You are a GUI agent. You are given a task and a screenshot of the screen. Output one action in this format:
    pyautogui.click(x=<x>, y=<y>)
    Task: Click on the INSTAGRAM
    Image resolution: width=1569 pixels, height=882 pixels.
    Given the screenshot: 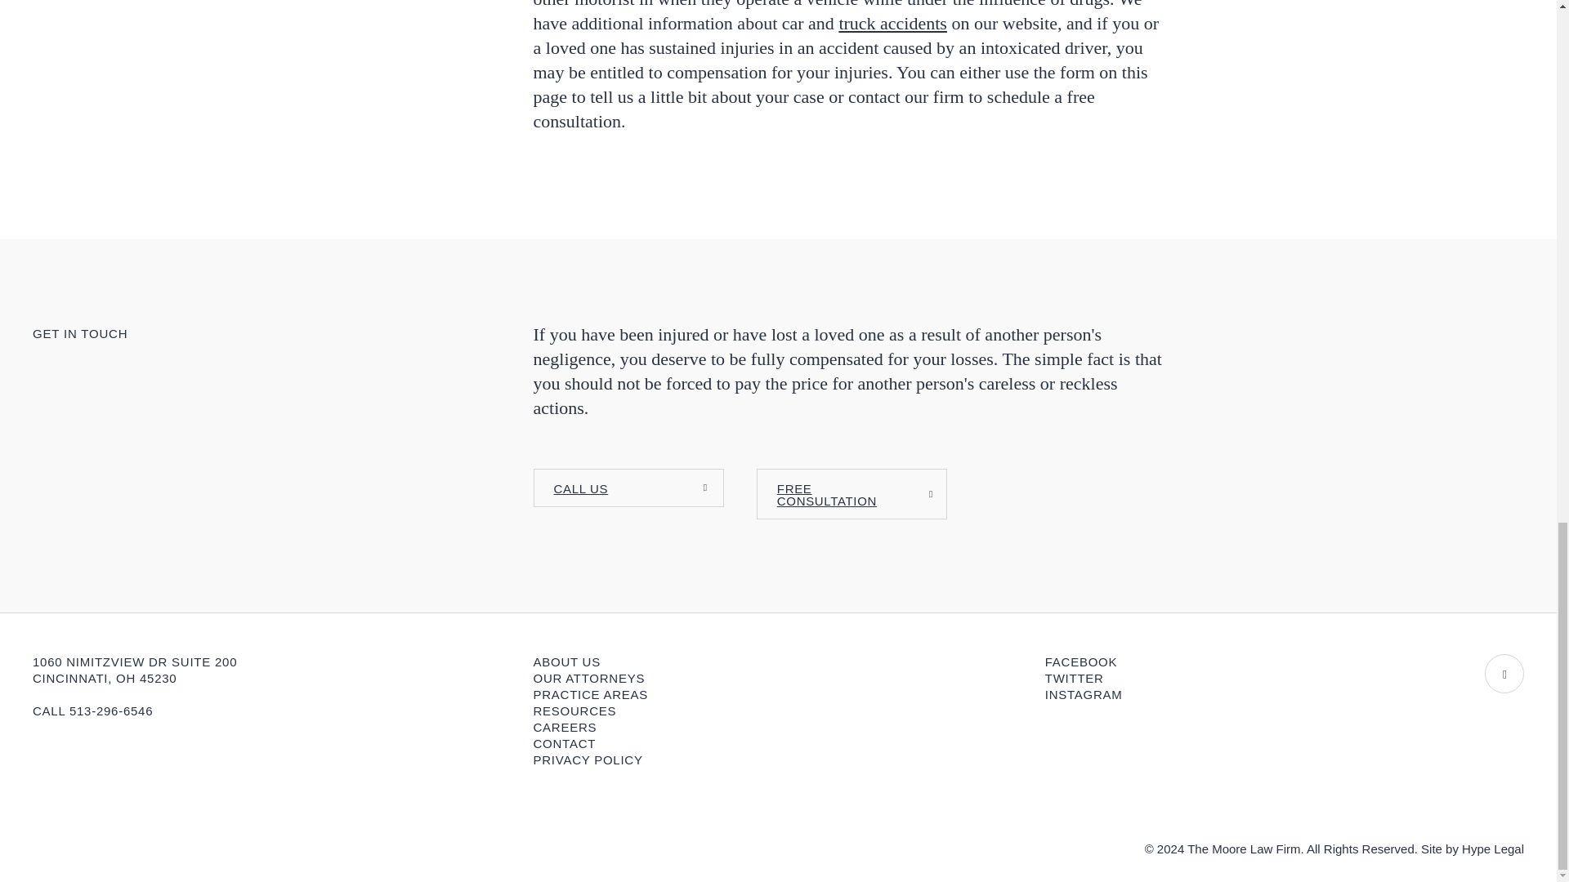 What is the action you would take?
    pyautogui.click(x=1084, y=694)
    